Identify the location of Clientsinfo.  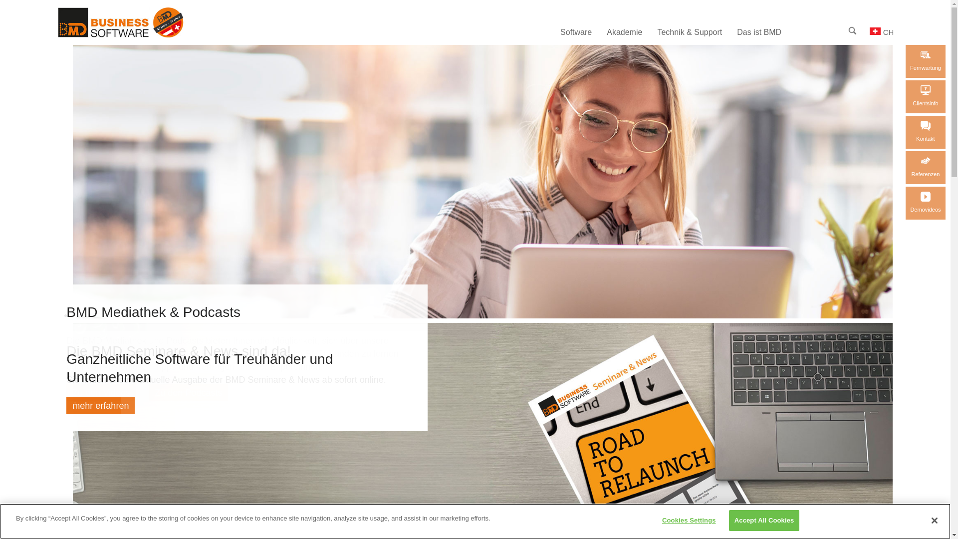
(926, 97).